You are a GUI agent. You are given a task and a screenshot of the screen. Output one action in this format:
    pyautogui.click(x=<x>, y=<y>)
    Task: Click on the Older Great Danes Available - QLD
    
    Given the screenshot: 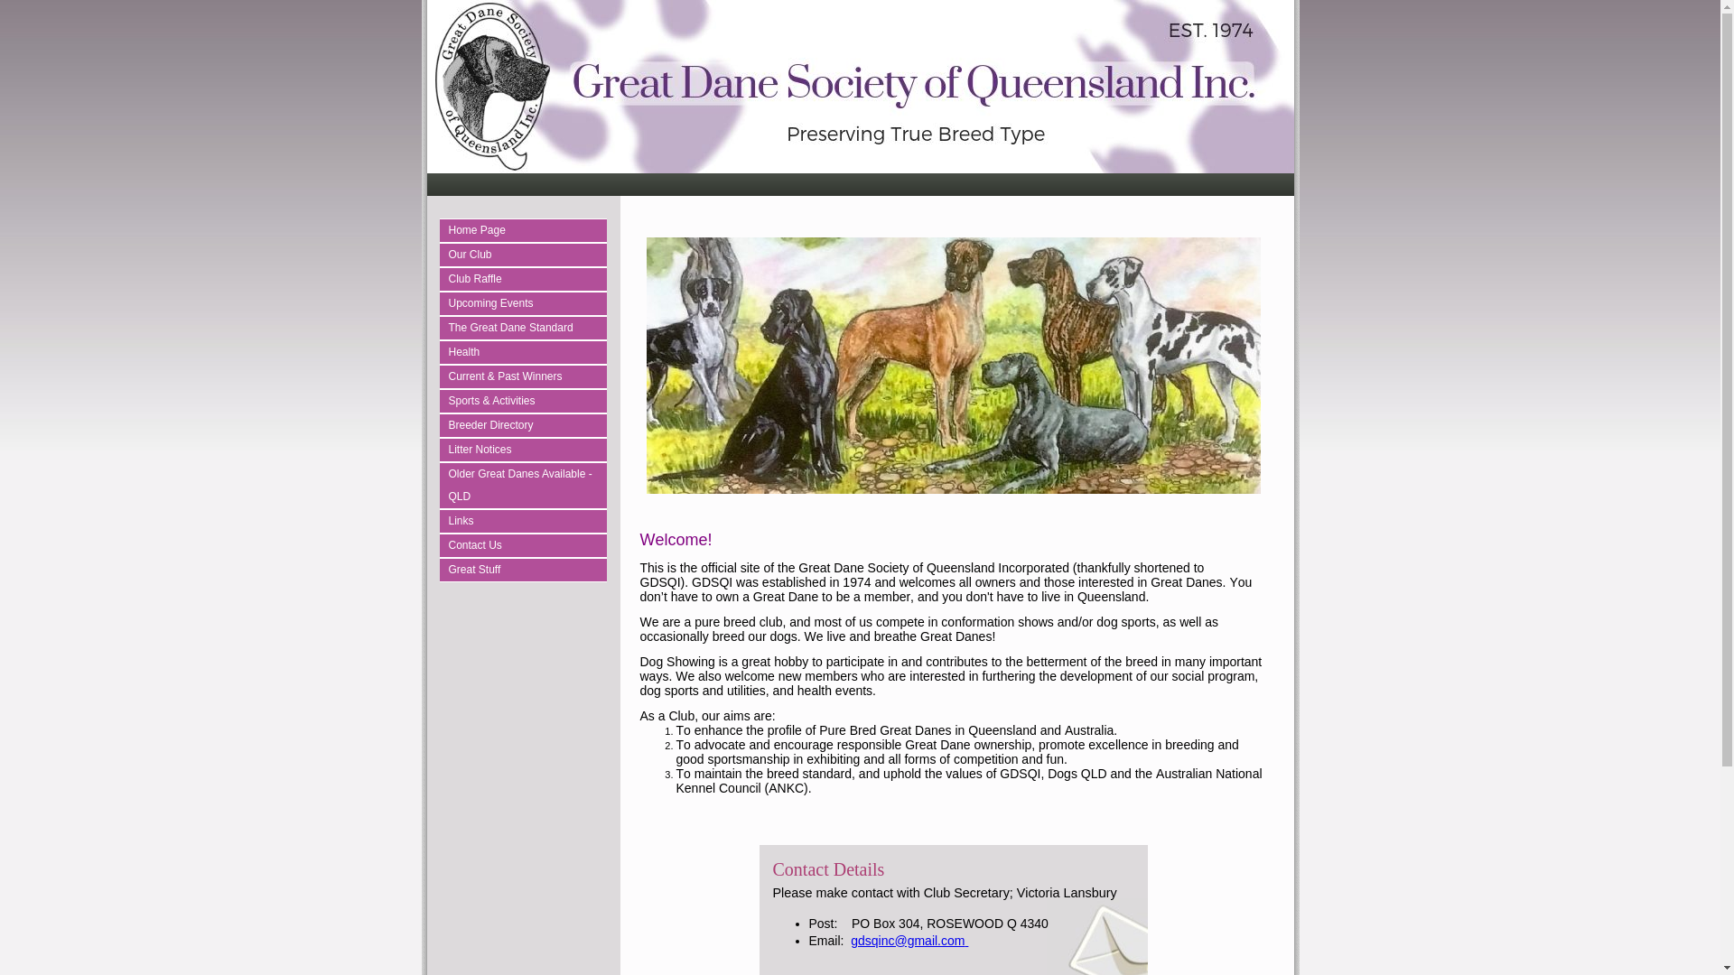 What is the action you would take?
    pyautogui.click(x=527, y=486)
    